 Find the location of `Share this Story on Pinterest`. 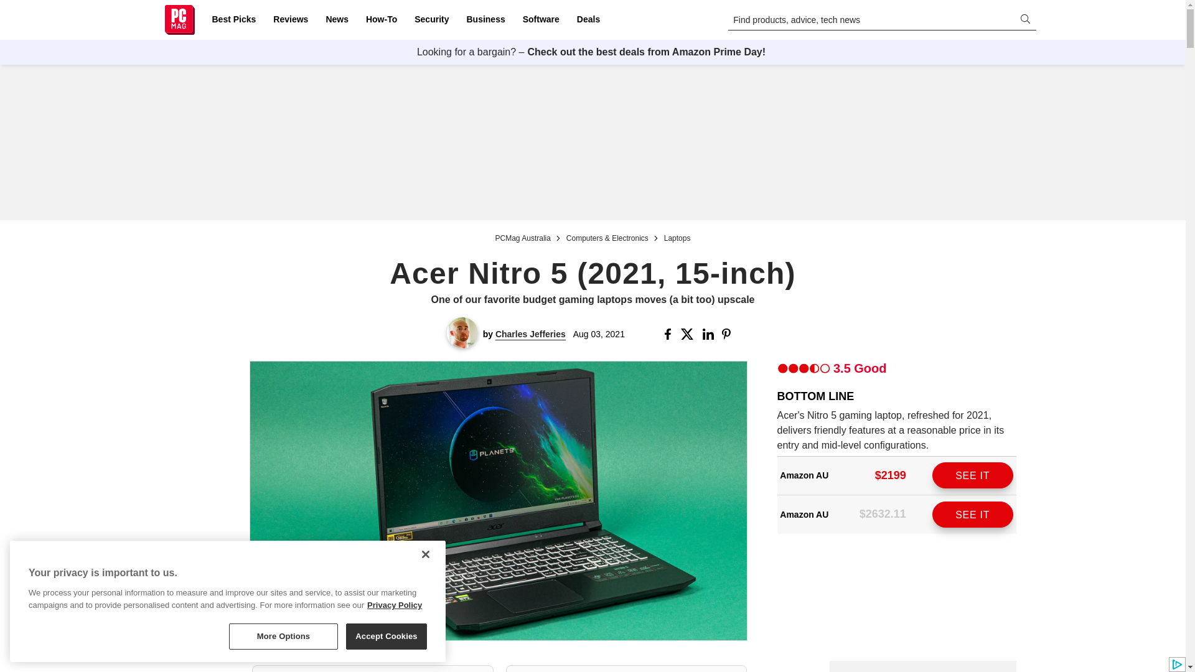

Share this Story on Pinterest is located at coordinates (729, 334).